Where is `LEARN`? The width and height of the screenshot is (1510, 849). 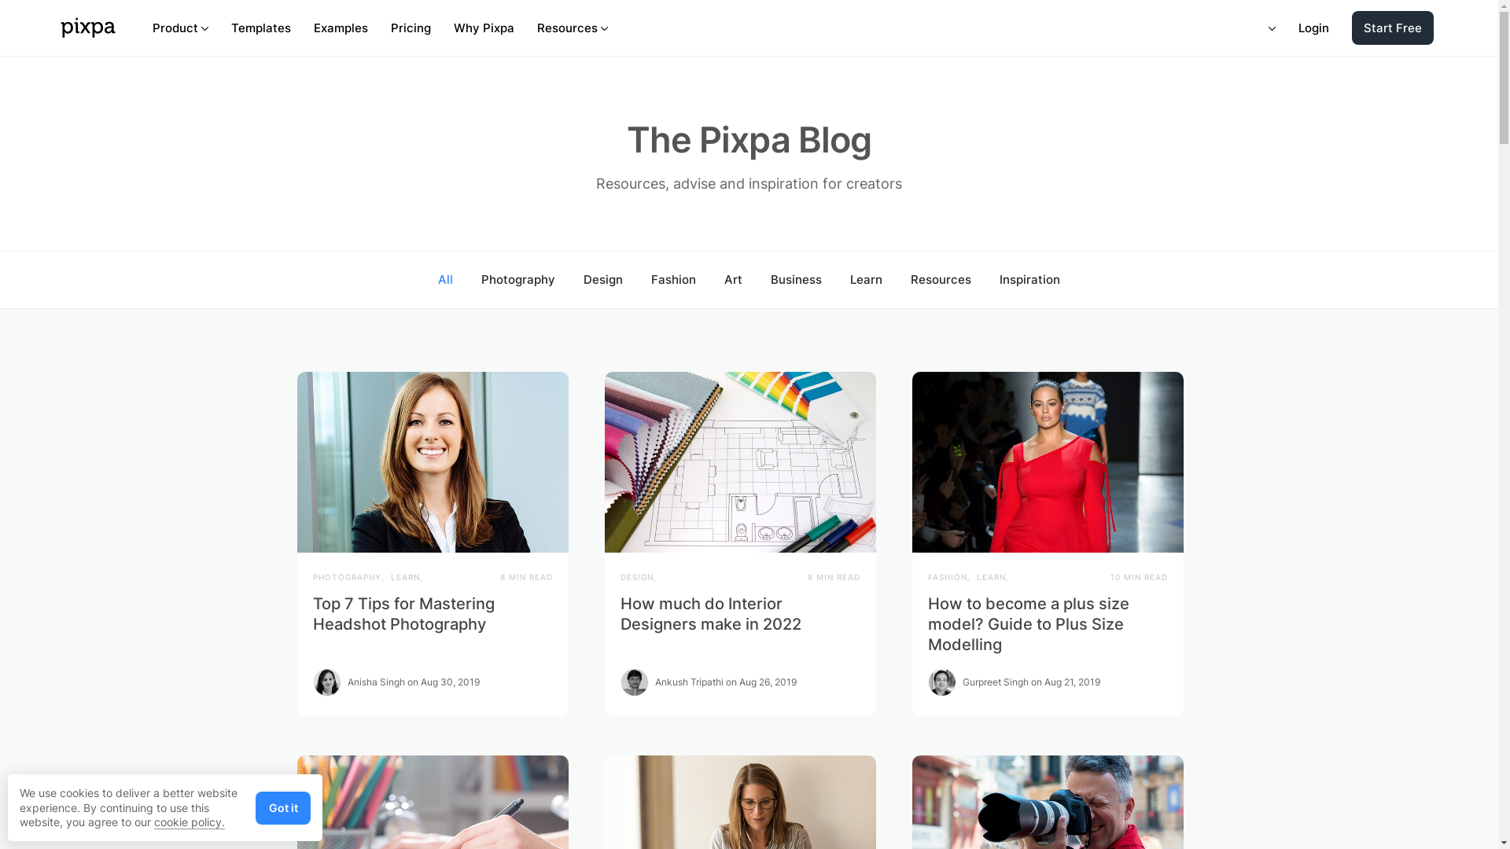 LEARN is located at coordinates (991, 577).